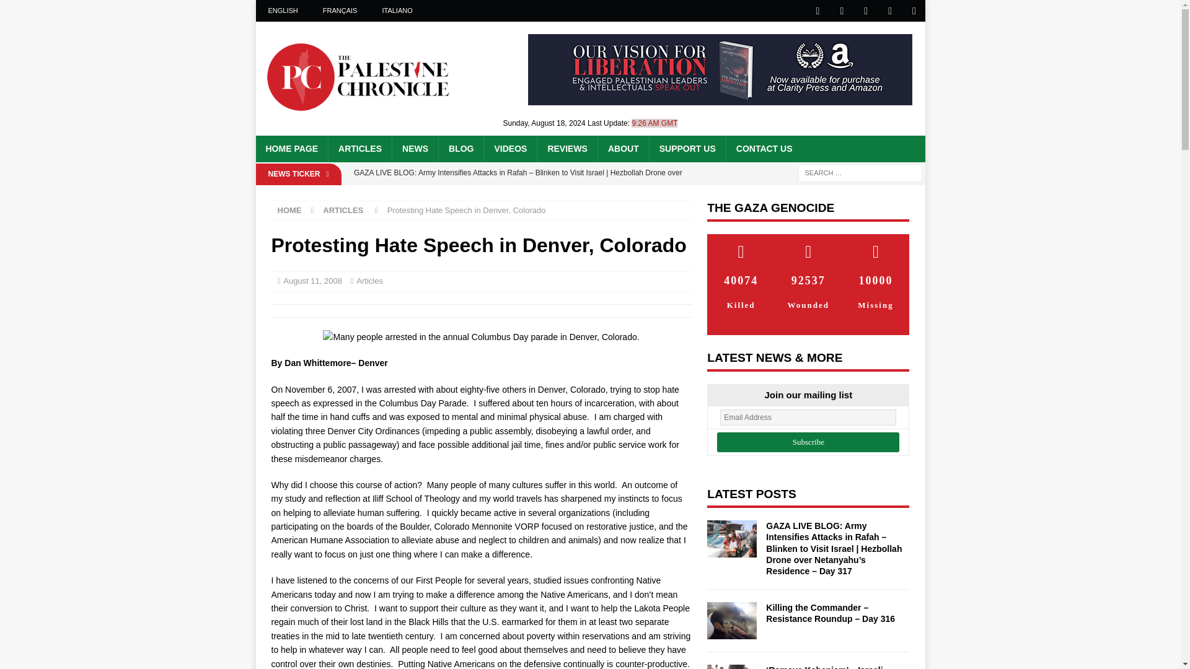  I want to click on REVIEWS, so click(566, 149).